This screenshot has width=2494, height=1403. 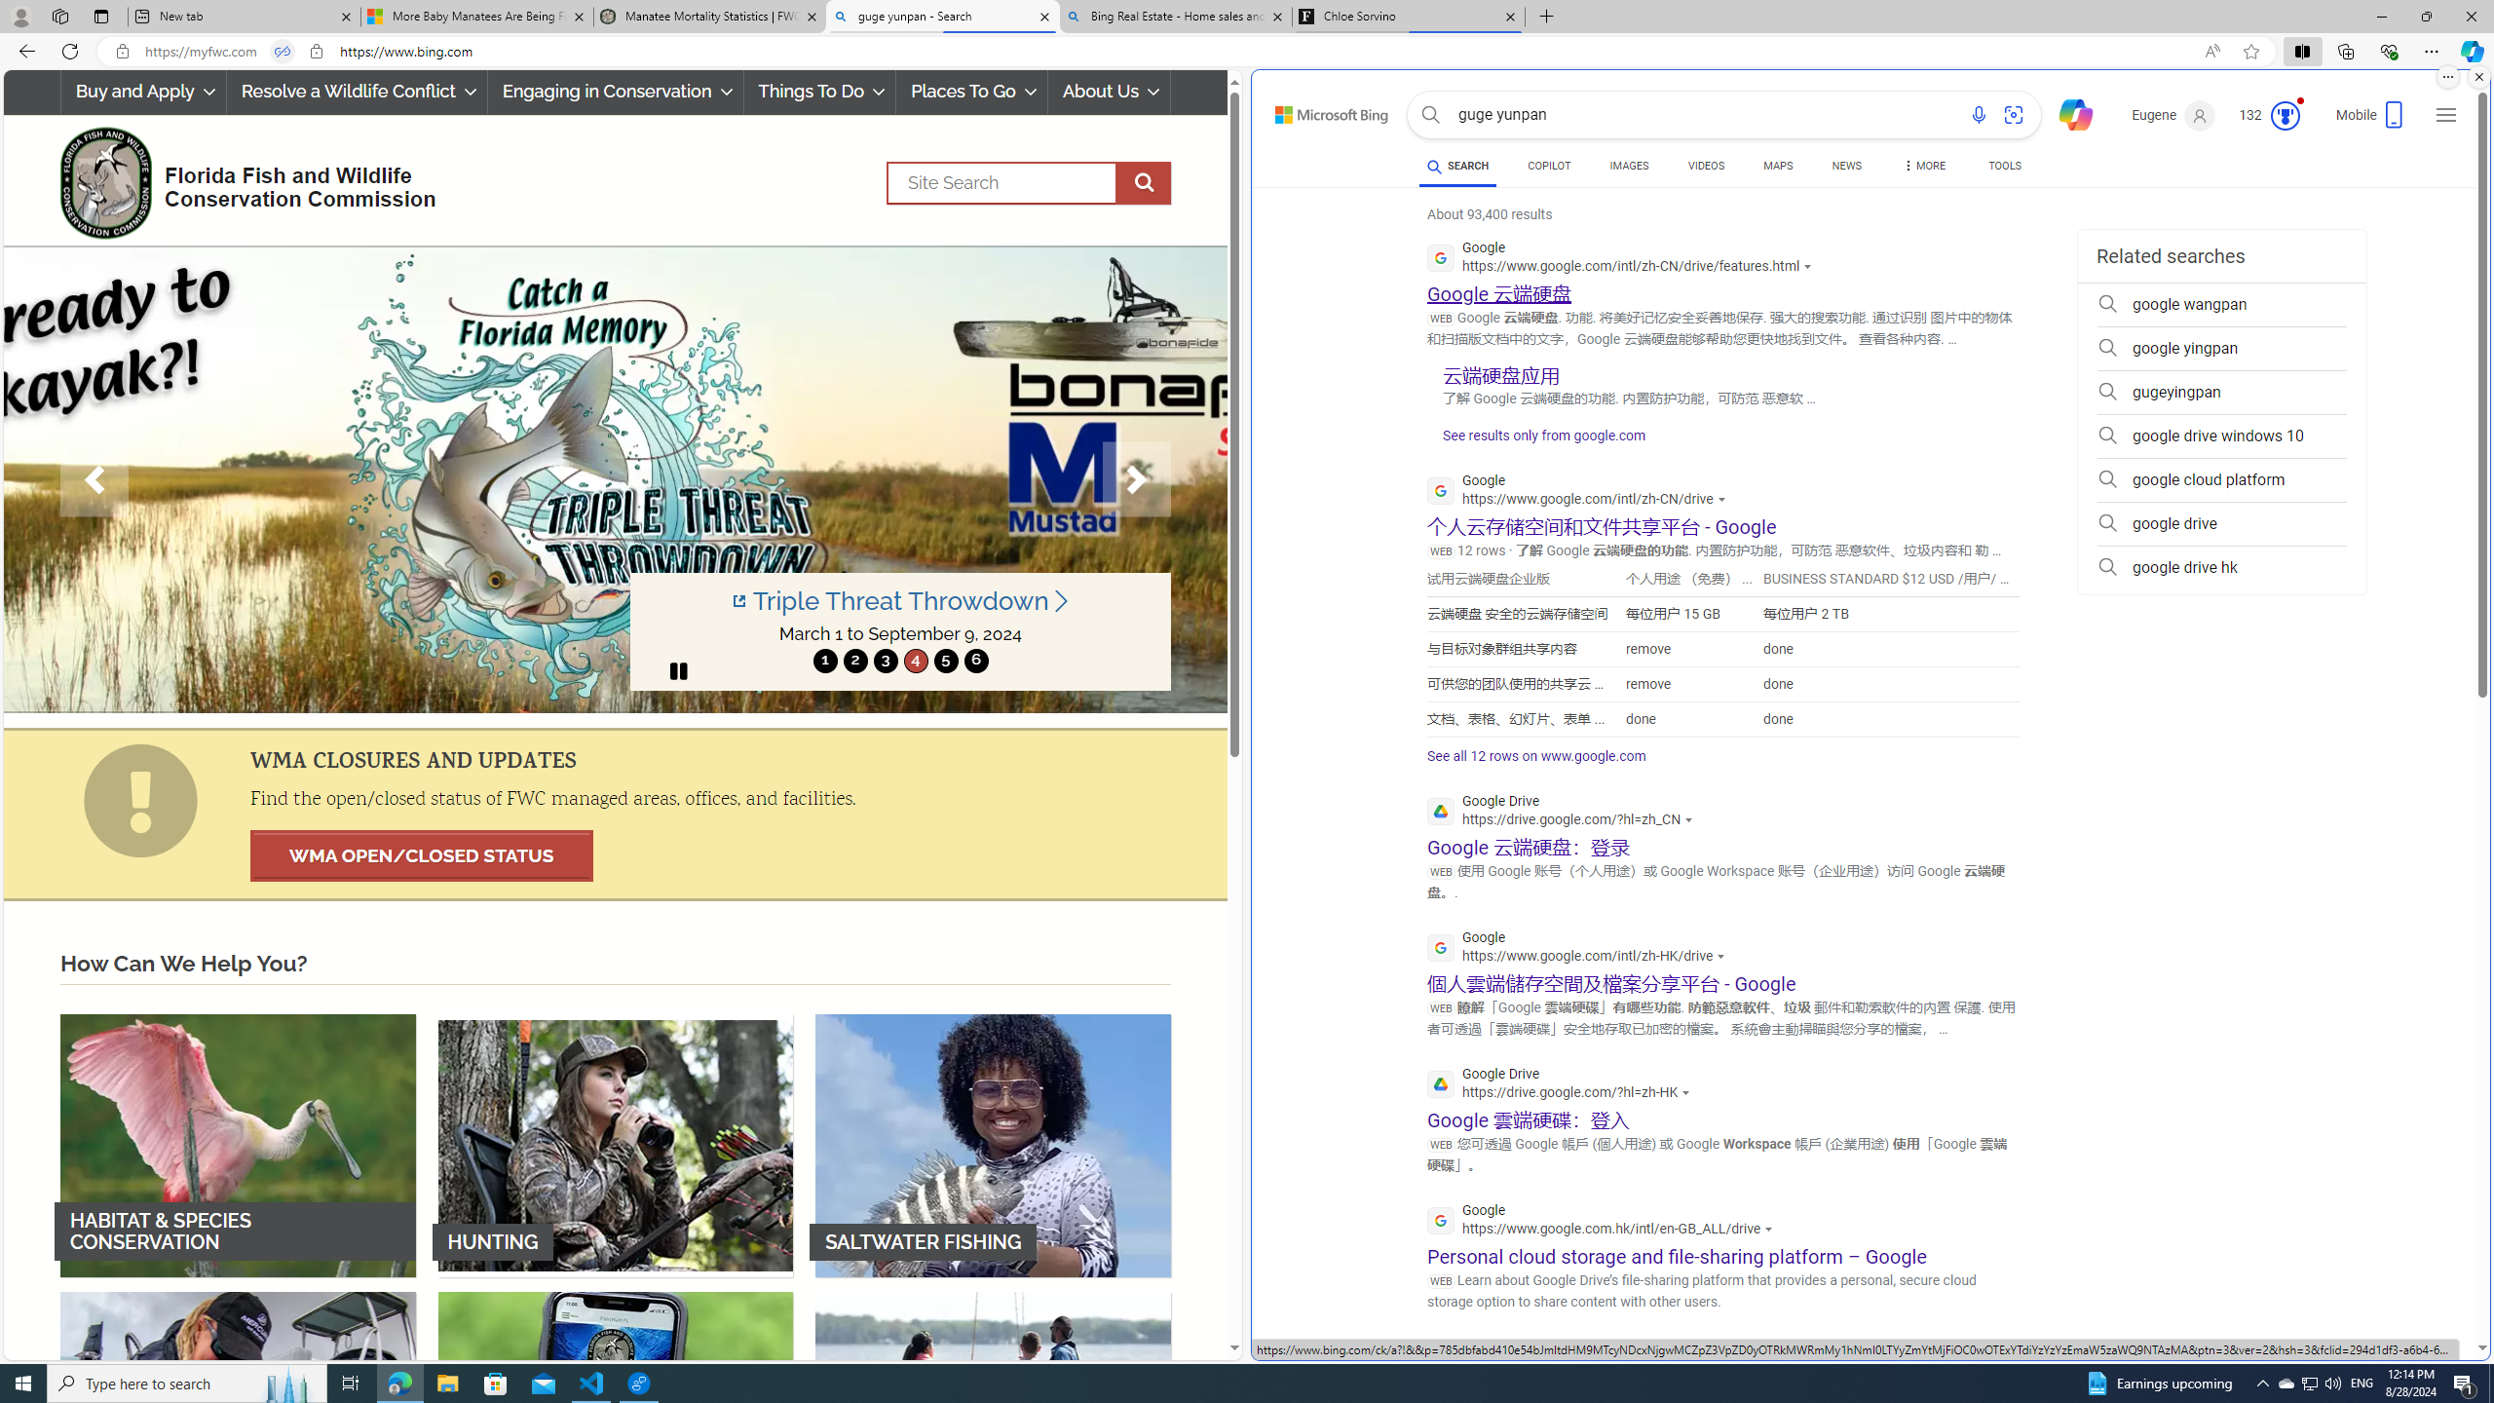 What do you see at coordinates (2006, 166) in the screenshot?
I see `TOOLS` at bounding box center [2006, 166].